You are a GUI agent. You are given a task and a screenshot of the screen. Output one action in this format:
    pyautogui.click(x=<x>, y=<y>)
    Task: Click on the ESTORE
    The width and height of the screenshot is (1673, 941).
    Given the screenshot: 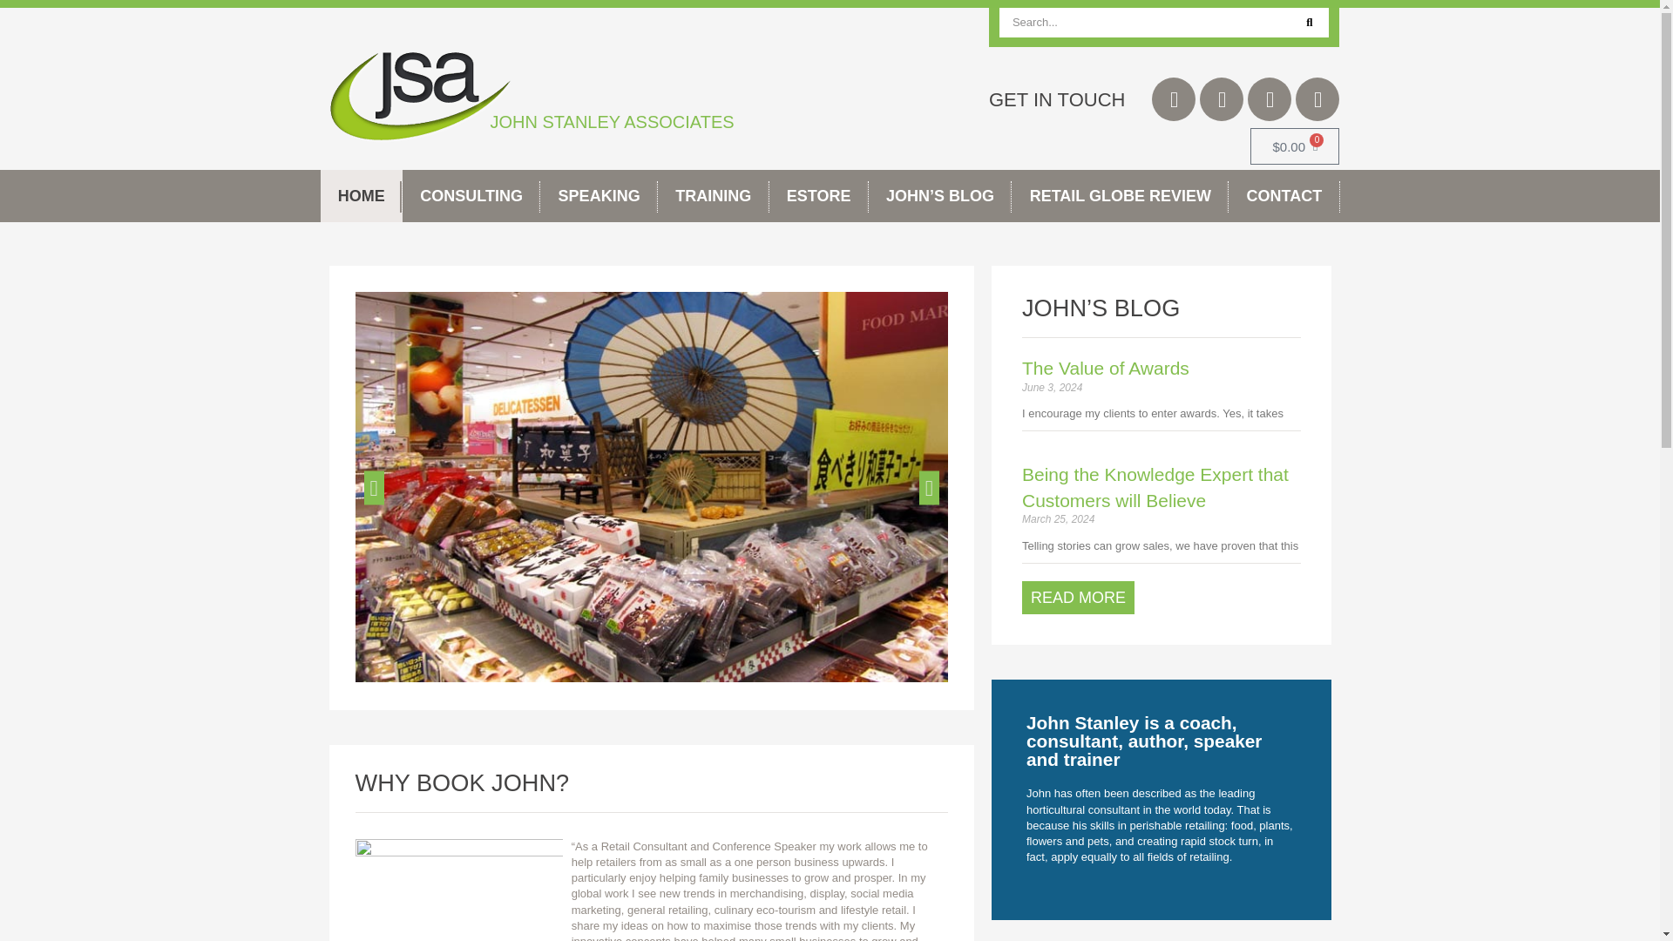 What is the action you would take?
    pyautogui.click(x=819, y=195)
    